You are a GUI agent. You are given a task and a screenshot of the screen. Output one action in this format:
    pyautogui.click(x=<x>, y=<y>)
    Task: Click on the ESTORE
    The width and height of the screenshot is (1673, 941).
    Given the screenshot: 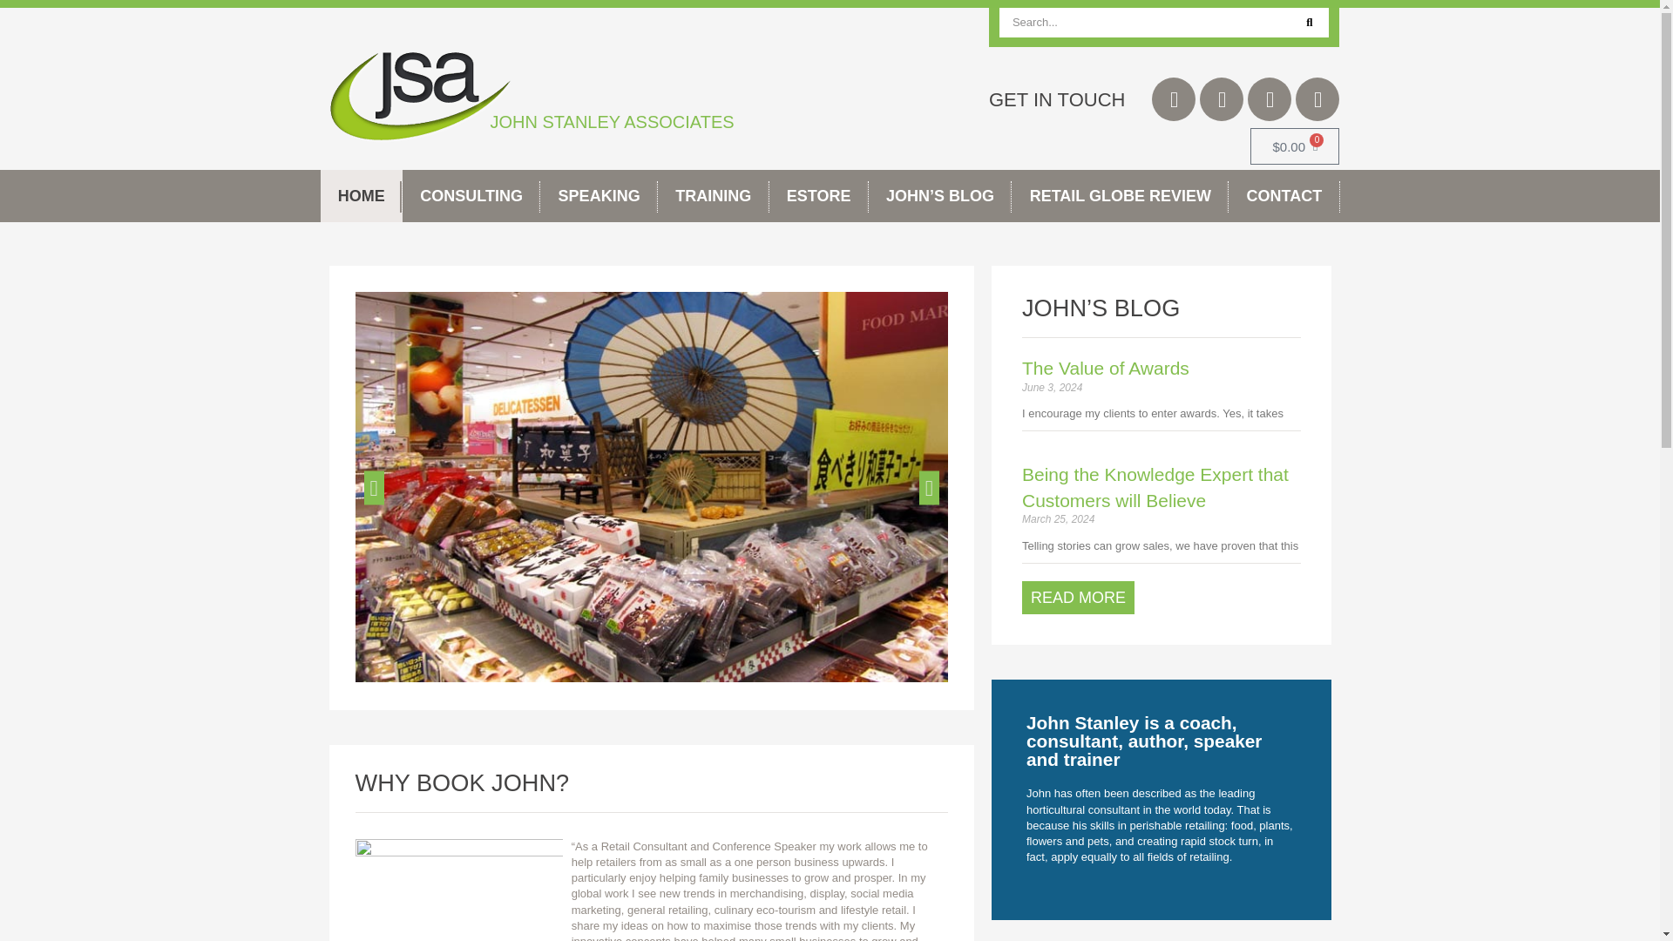 What is the action you would take?
    pyautogui.click(x=819, y=195)
    